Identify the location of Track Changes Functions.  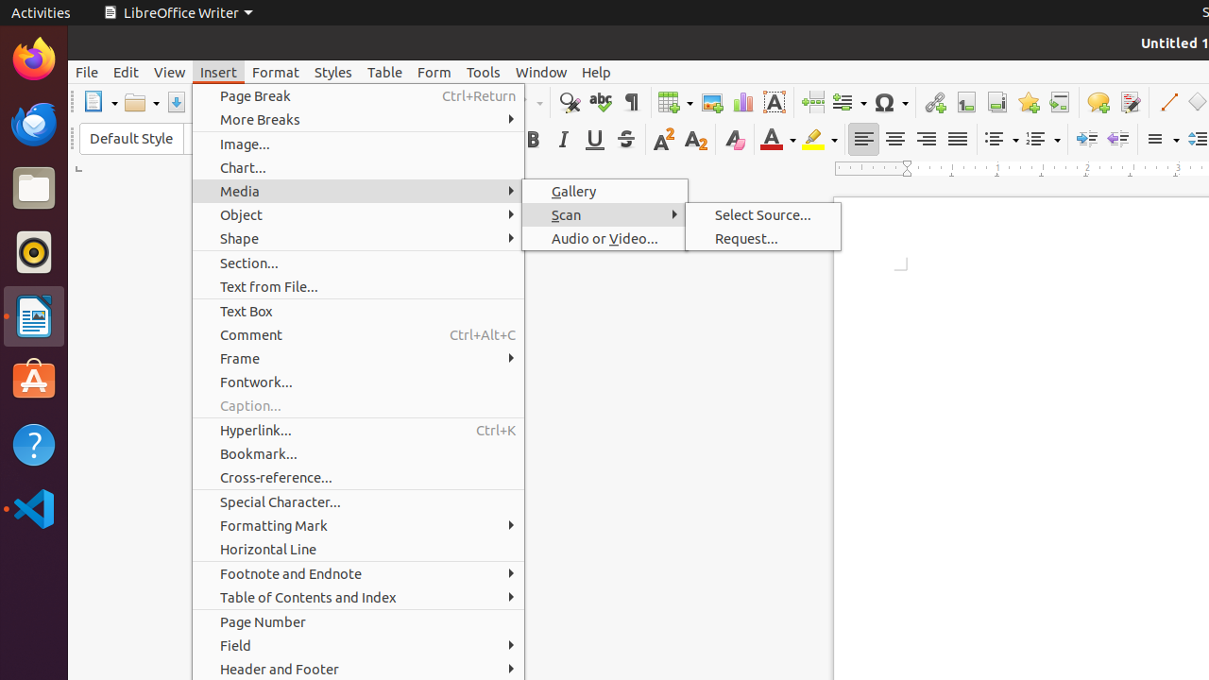
(1130, 102).